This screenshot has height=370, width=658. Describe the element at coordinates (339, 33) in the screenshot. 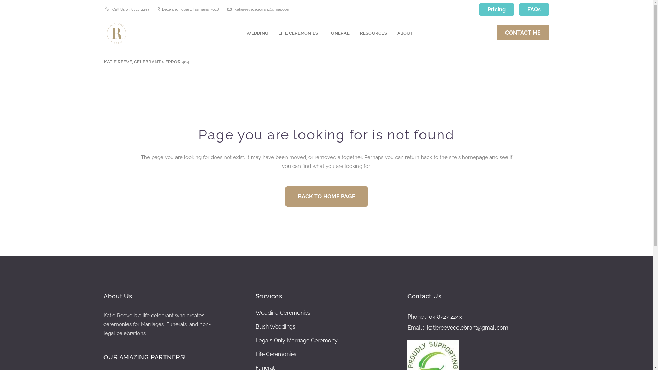

I see `FUNERAL` at that location.